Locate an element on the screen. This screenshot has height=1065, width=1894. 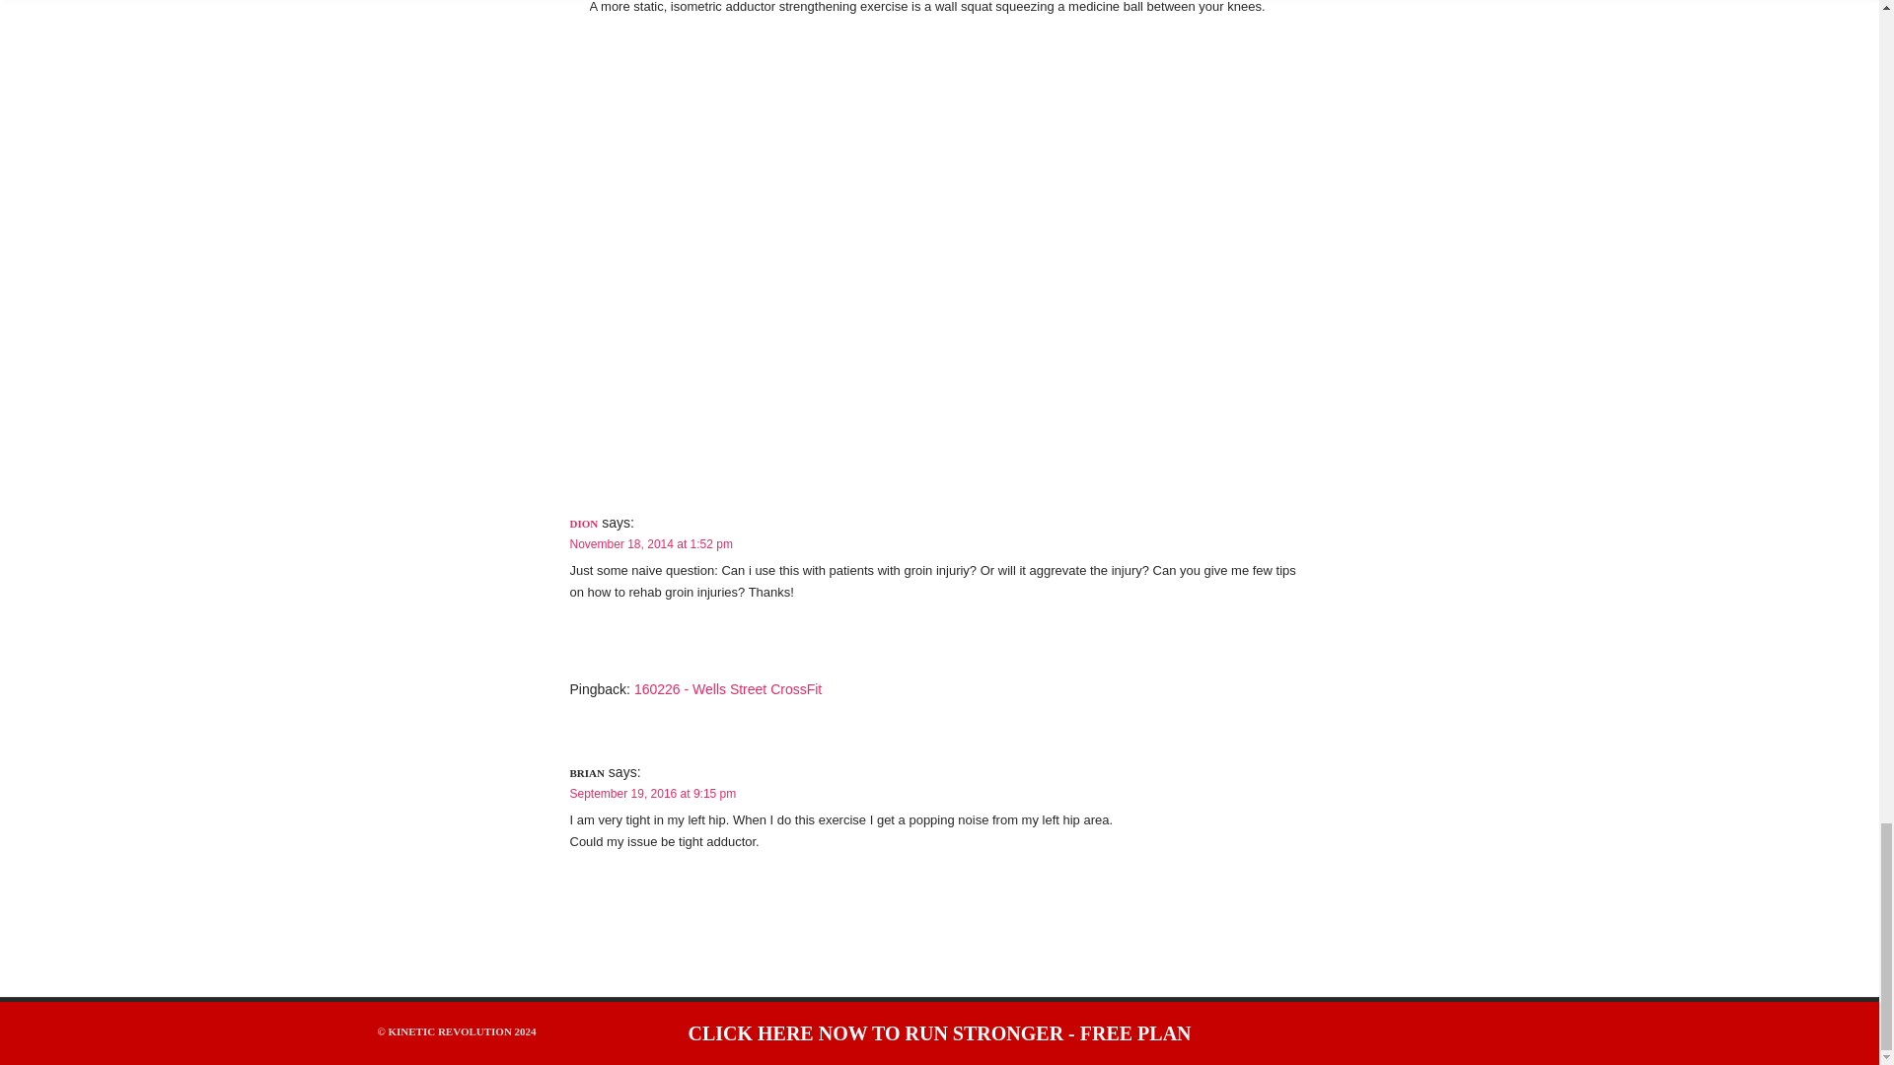
November 18, 2014 at 1:52 pm is located at coordinates (651, 544).